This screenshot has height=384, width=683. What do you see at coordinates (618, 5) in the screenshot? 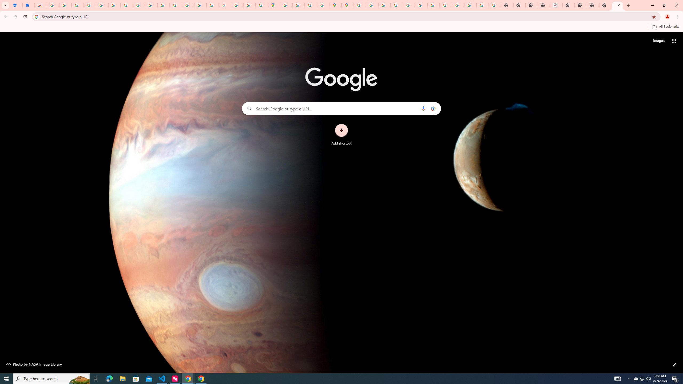
I see `New Tab` at bounding box center [618, 5].